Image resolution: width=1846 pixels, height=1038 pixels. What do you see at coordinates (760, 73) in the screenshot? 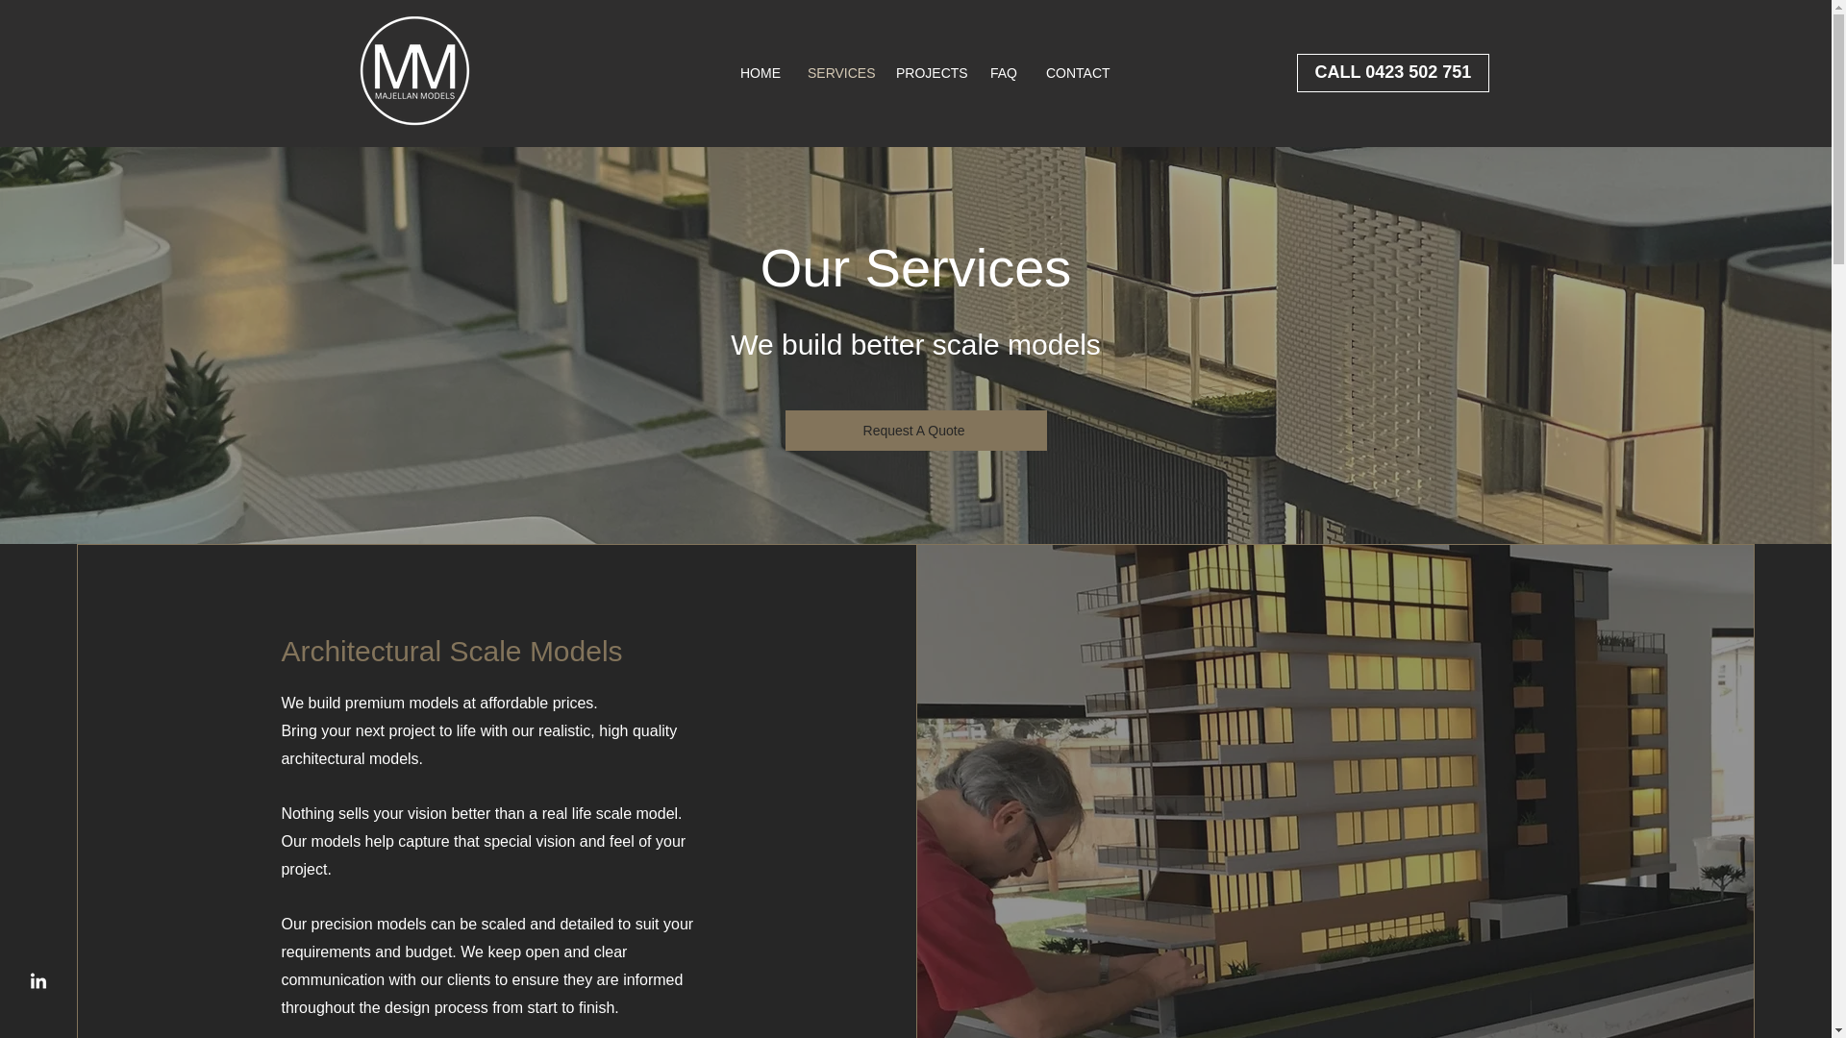
I see `HOME` at bounding box center [760, 73].